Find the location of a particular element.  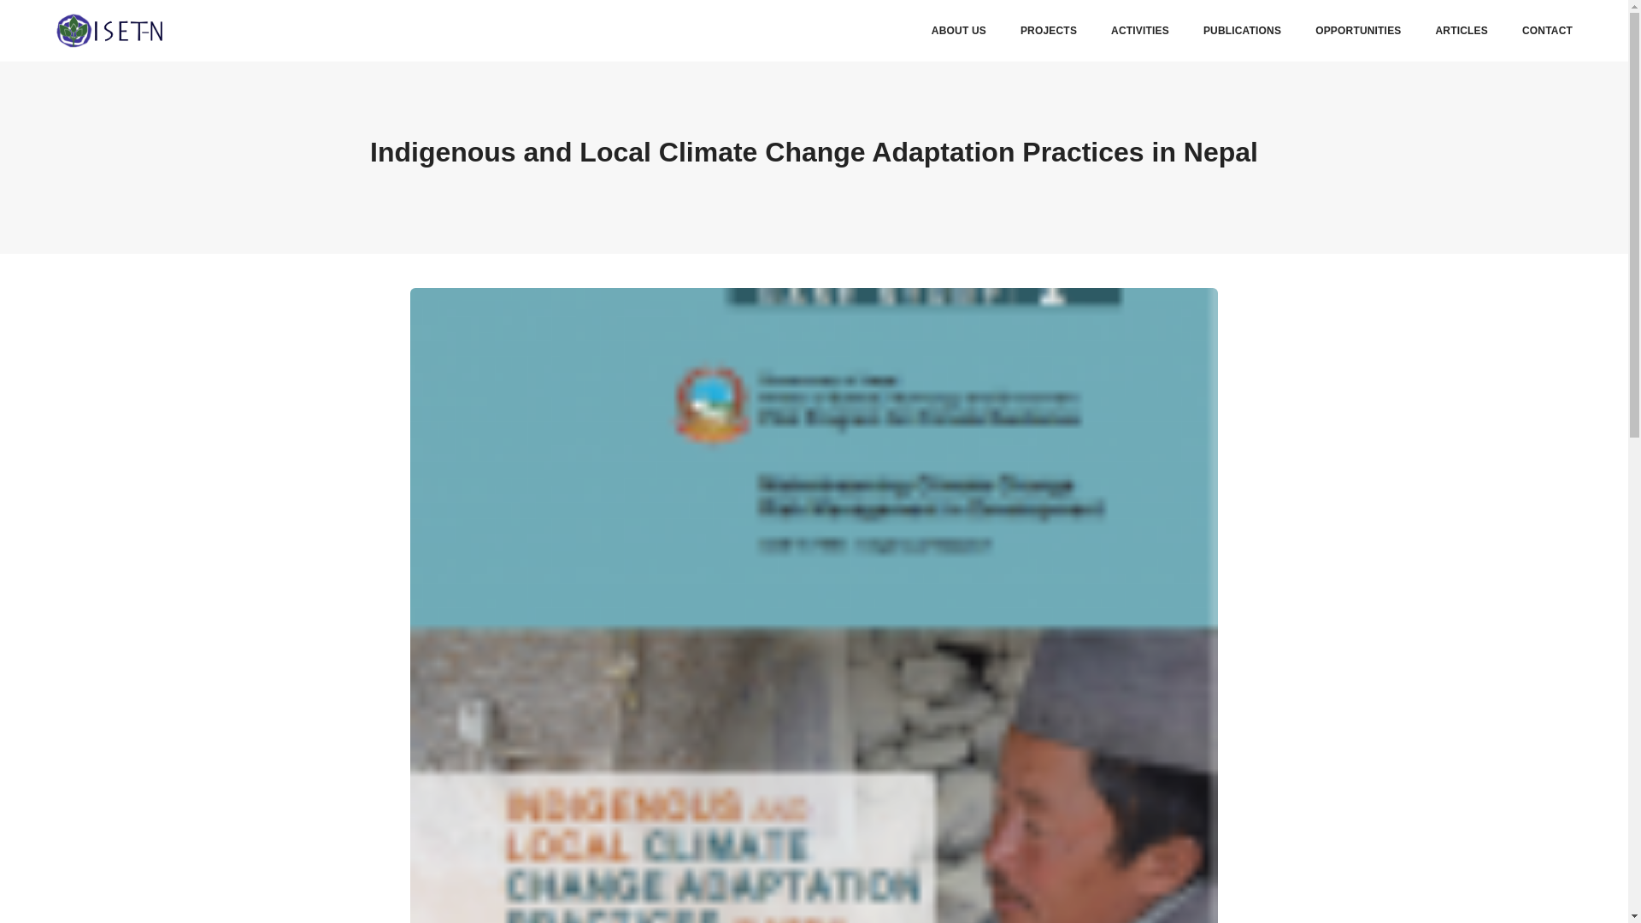

PROJECTS is located at coordinates (1048, 31).